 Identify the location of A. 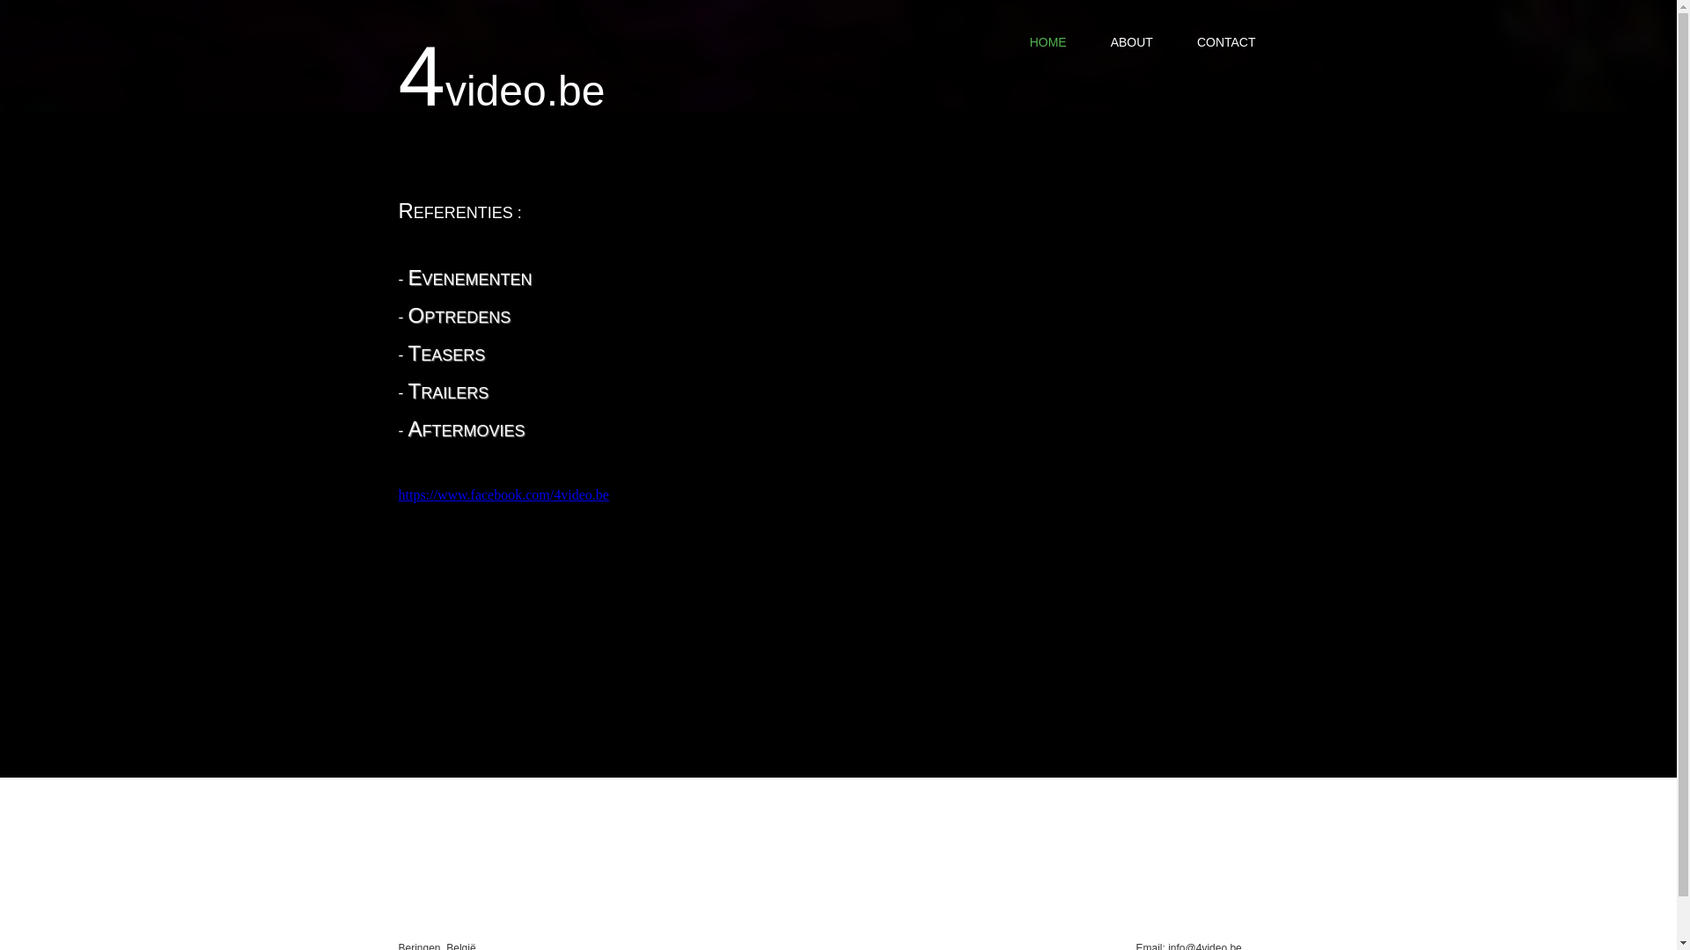
(415, 429).